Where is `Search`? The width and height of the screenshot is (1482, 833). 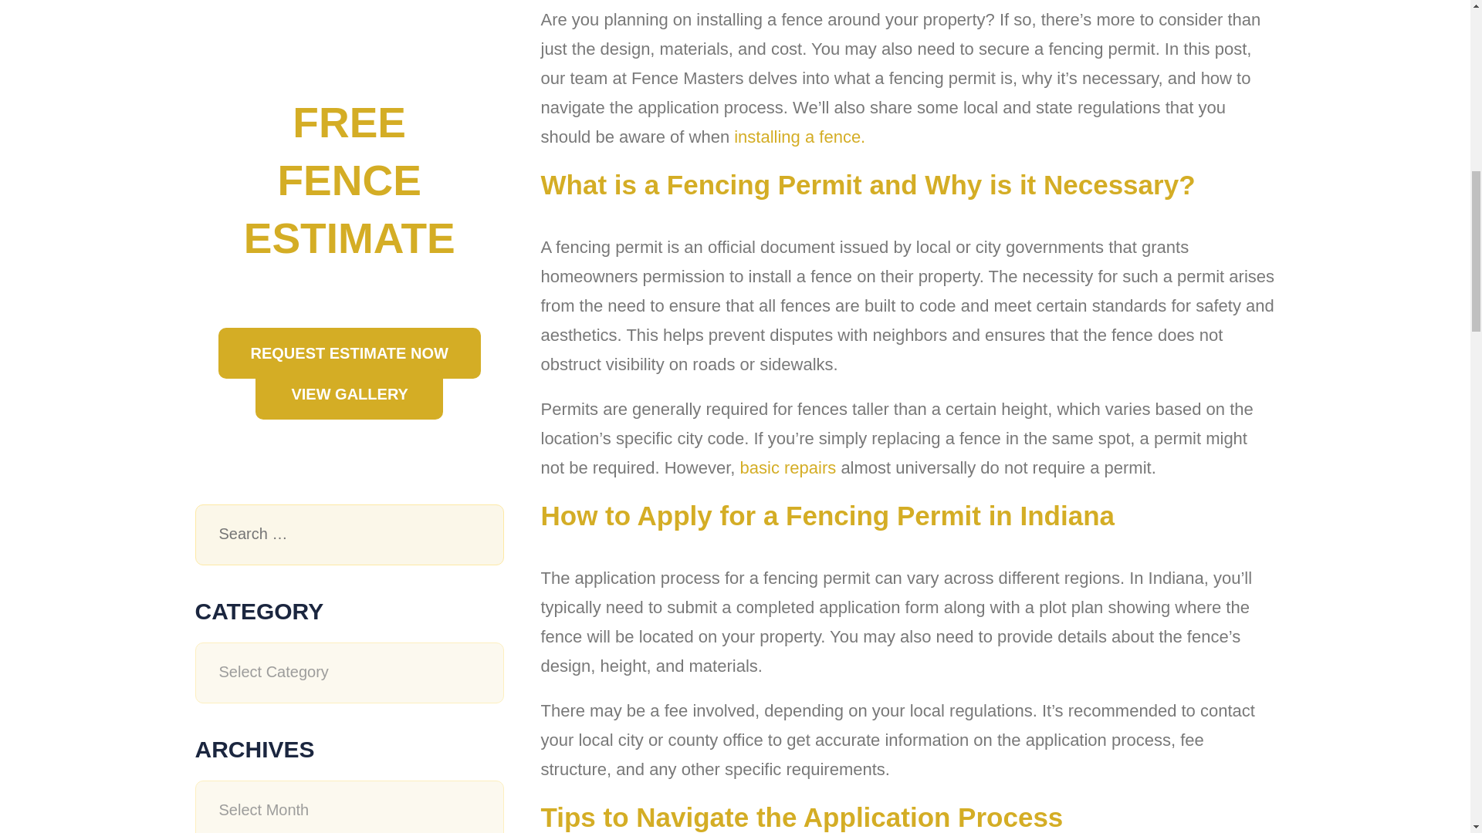
Search is located at coordinates (475, 535).